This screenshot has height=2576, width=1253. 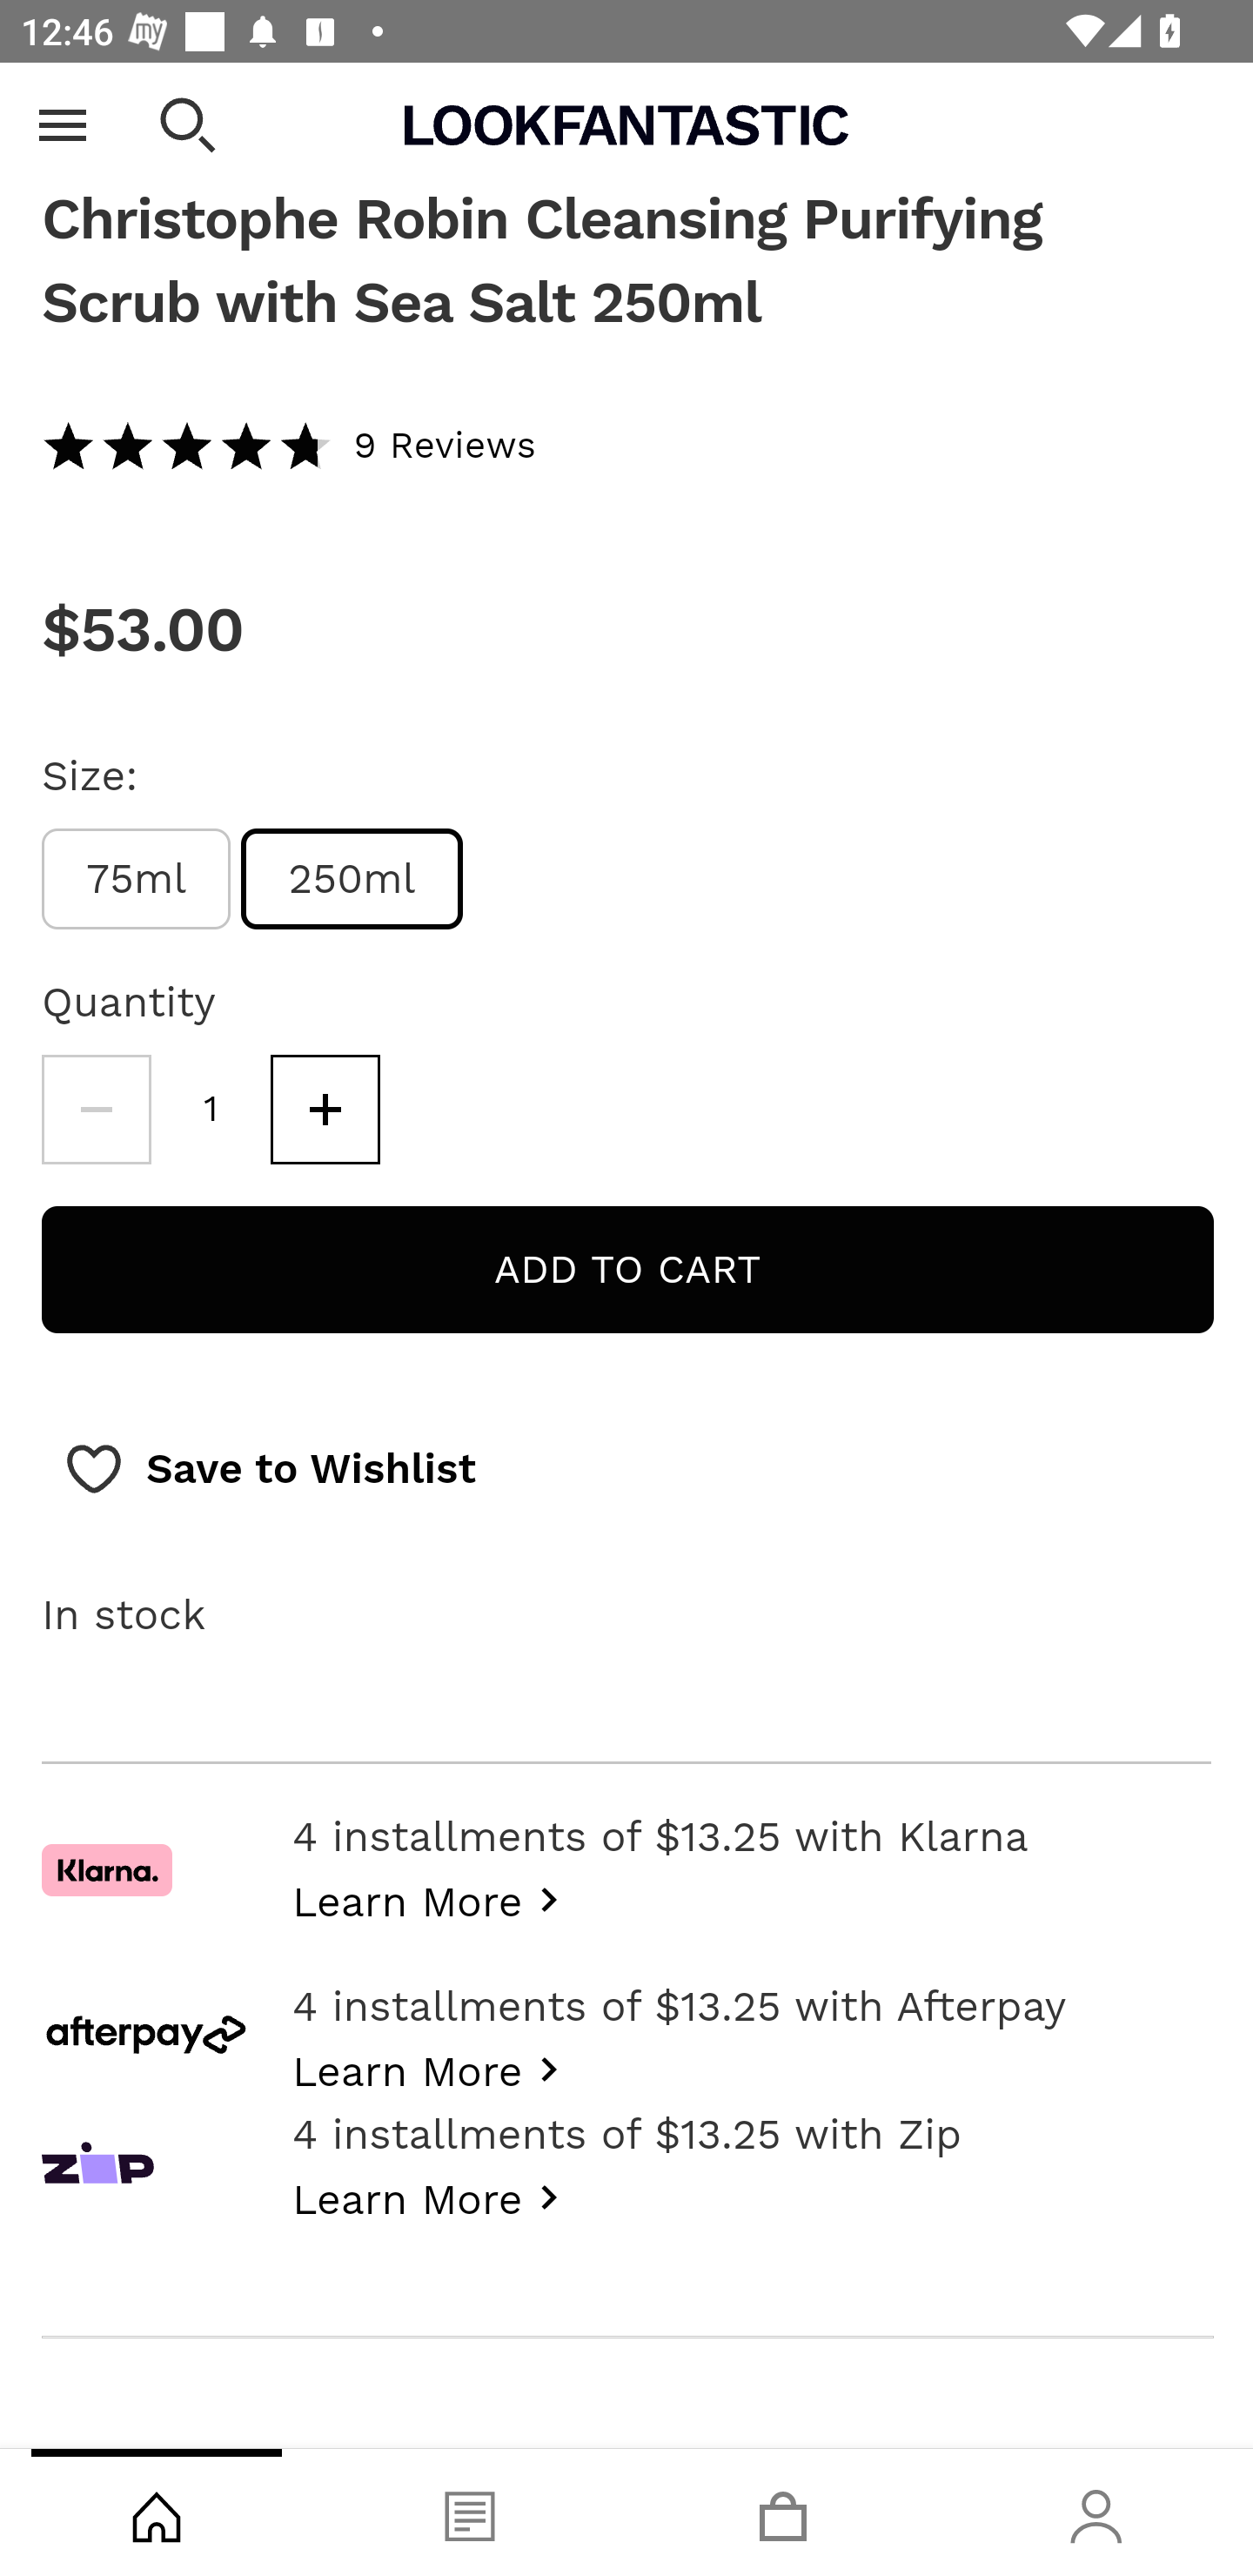 I want to click on 250ml selected, so click(x=352, y=879).